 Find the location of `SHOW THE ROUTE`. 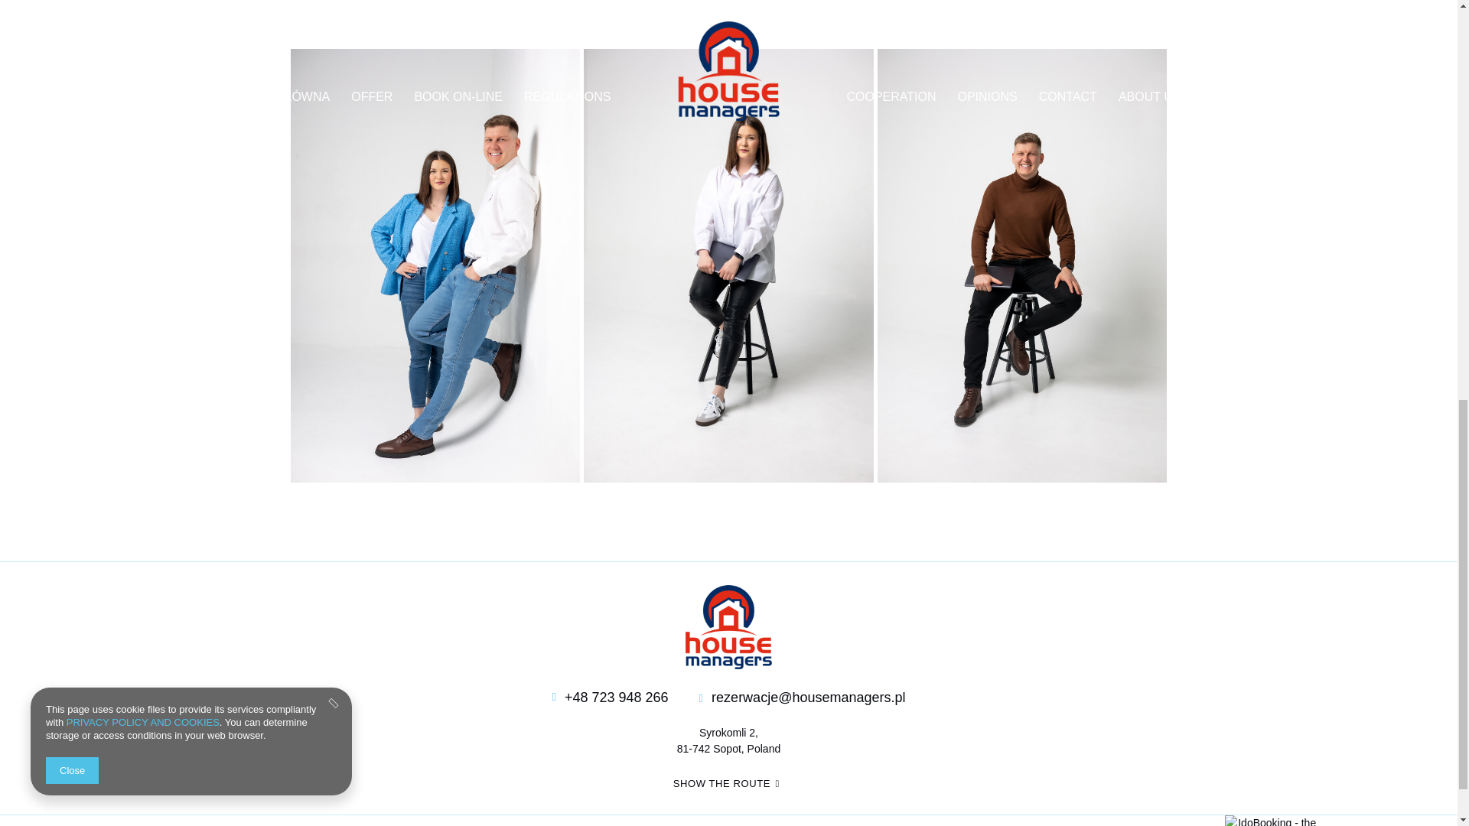

SHOW THE ROUTE is located at coordinates (728, 783).